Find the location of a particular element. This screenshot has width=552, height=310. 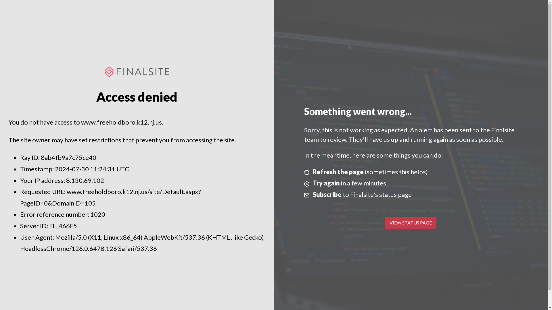

VIEW STATUS PAGE is located at coordinates (411, 223).